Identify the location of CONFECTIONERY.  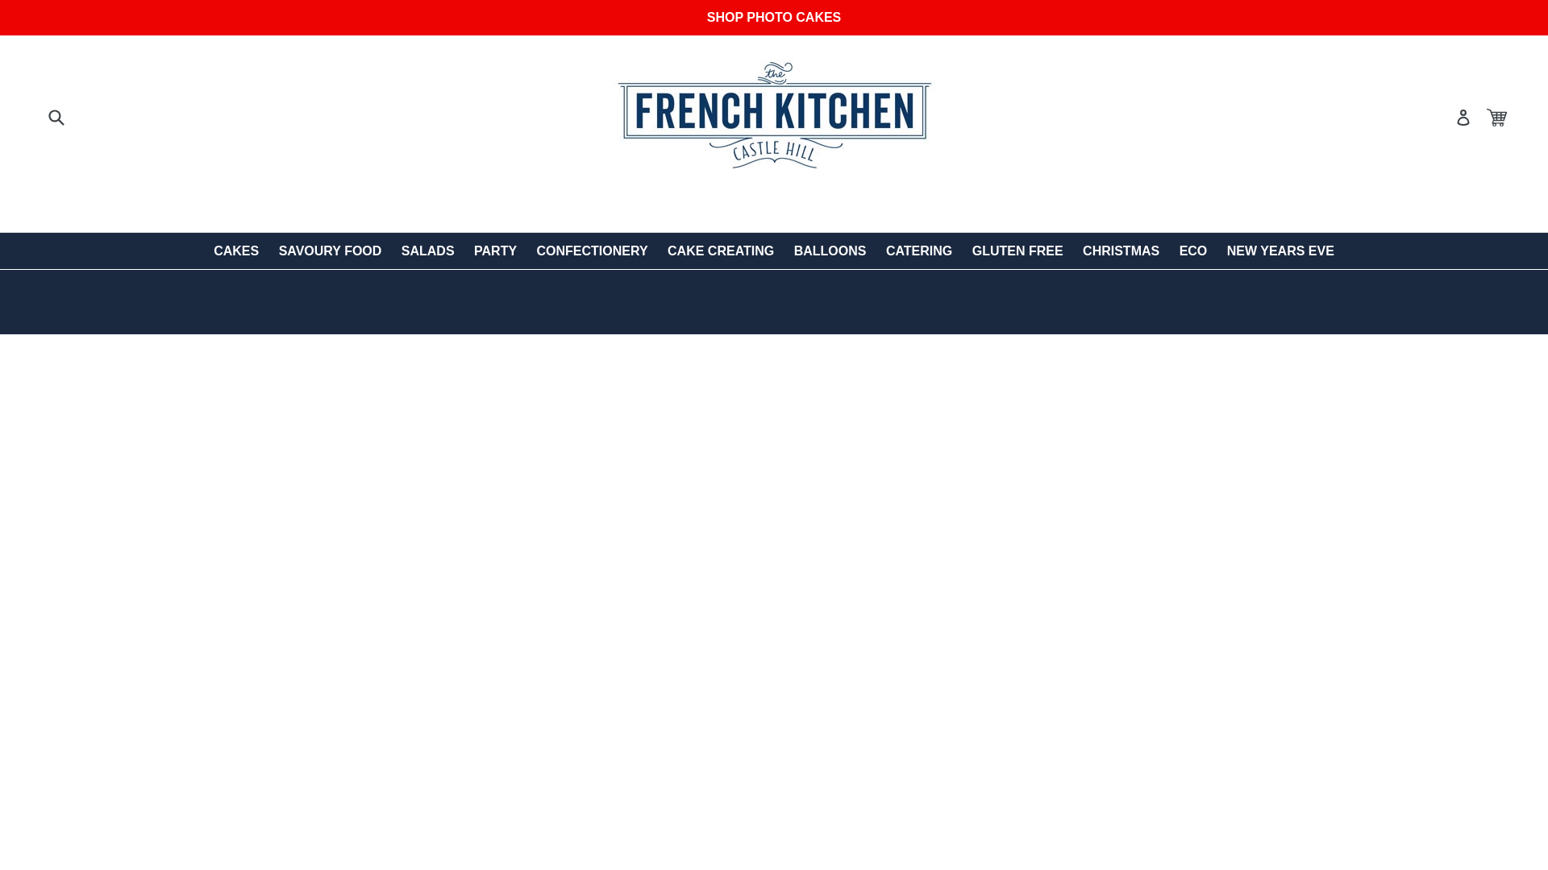
(593, 251).